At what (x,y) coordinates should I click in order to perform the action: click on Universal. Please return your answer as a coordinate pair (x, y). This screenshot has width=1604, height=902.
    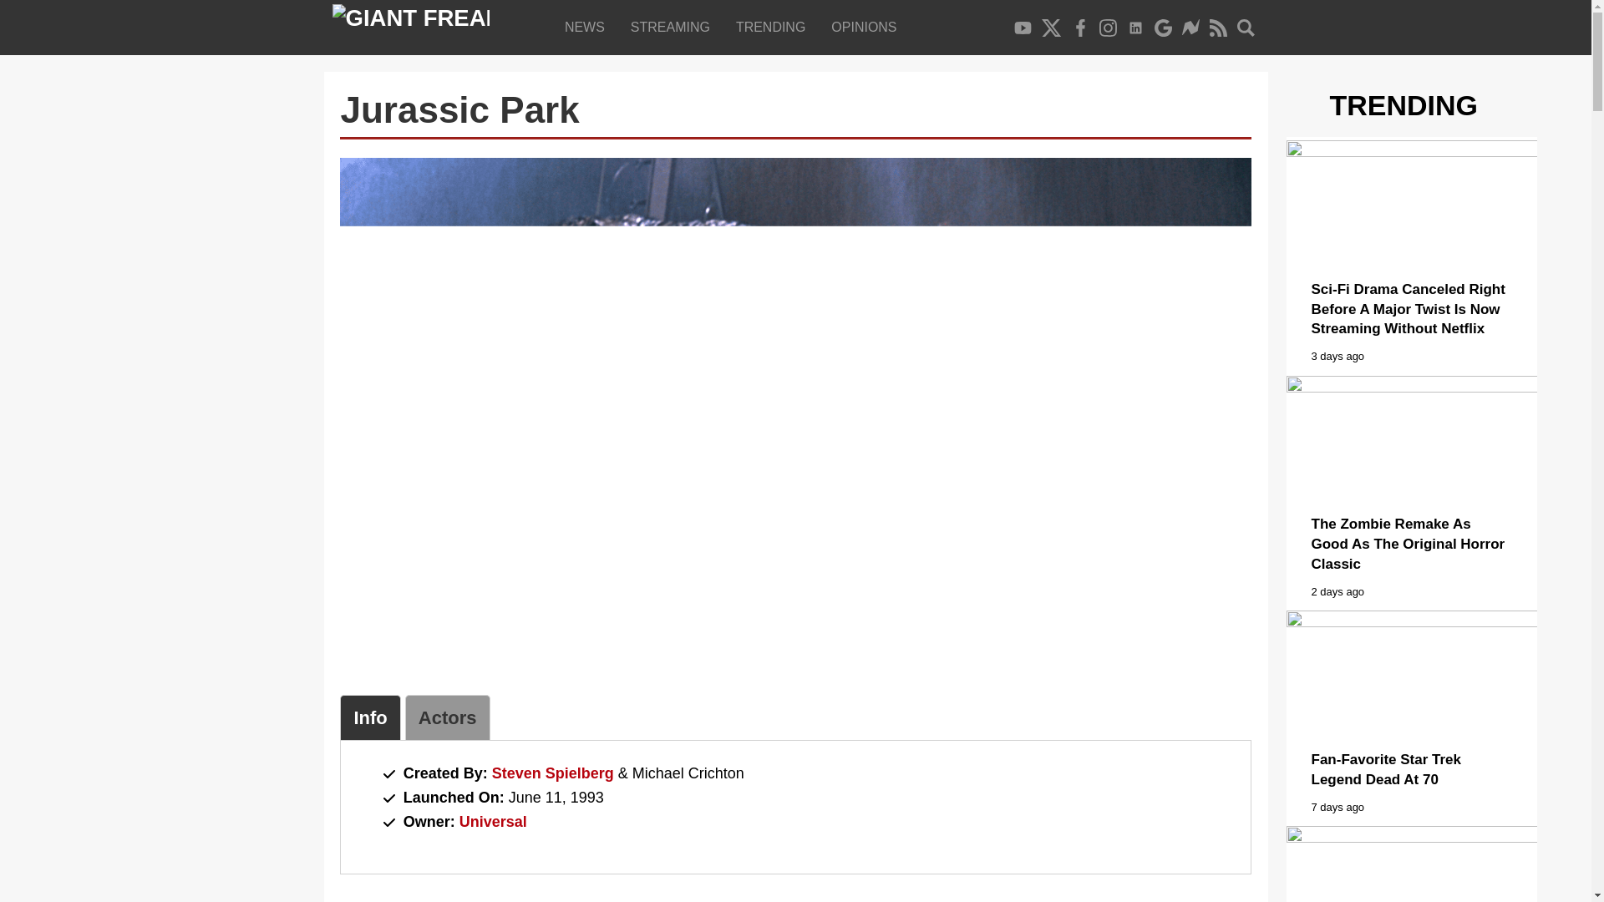
    Looking at the image, I should click on (493, 822).